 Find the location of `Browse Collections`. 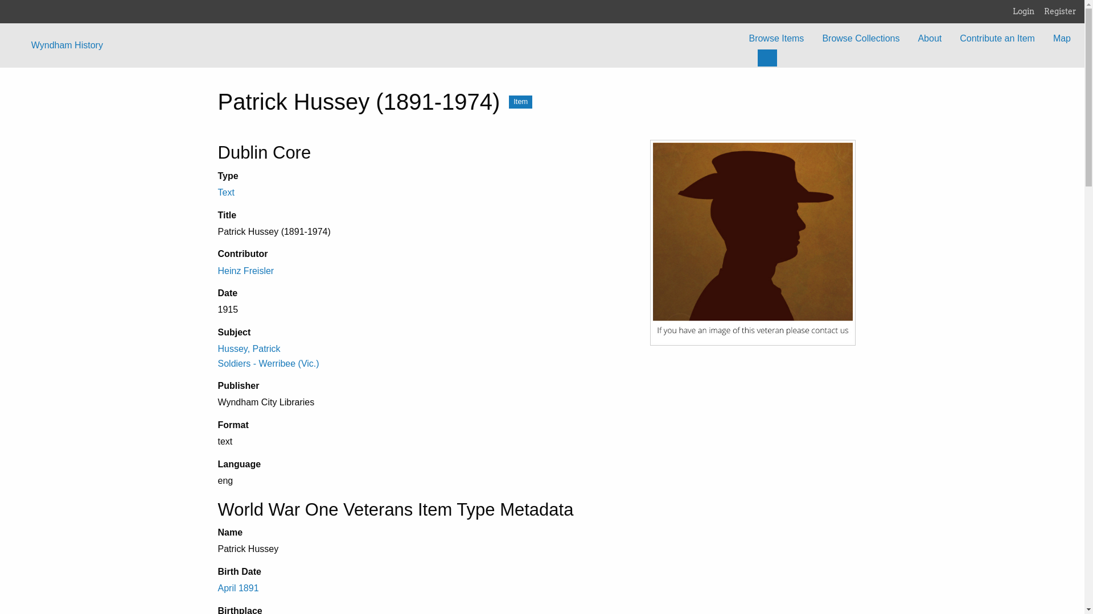

Browse Collections is located at coordinates (861, 39).